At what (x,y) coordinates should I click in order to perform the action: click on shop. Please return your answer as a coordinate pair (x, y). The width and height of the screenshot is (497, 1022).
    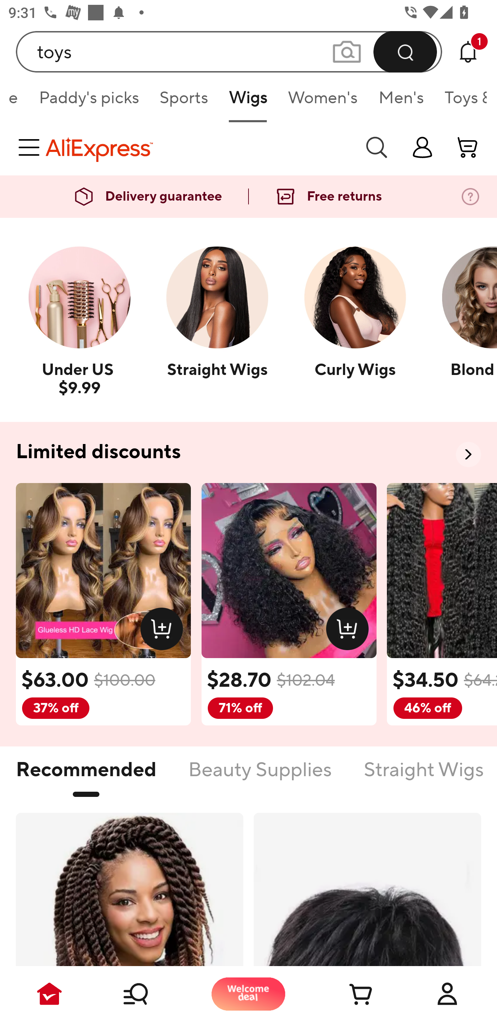
    Looking at the image, I should click on (422, 147).